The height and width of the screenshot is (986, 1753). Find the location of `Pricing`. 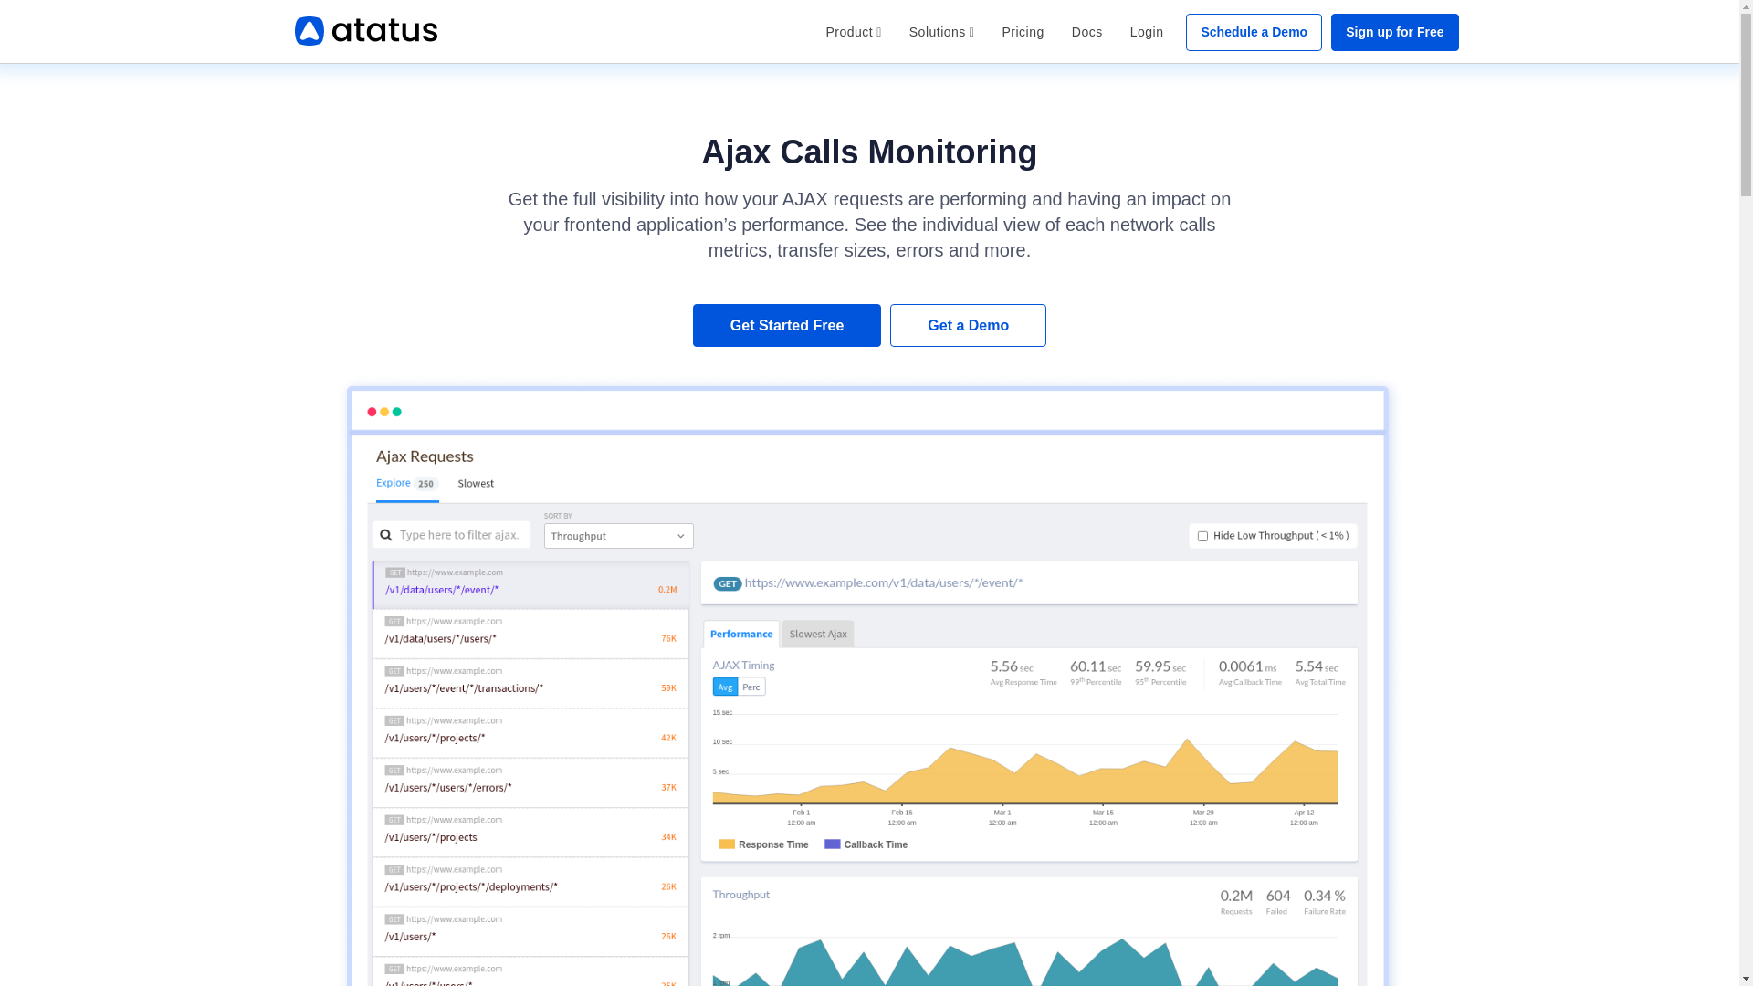

Pricing is located at coordinates (1023, 31).